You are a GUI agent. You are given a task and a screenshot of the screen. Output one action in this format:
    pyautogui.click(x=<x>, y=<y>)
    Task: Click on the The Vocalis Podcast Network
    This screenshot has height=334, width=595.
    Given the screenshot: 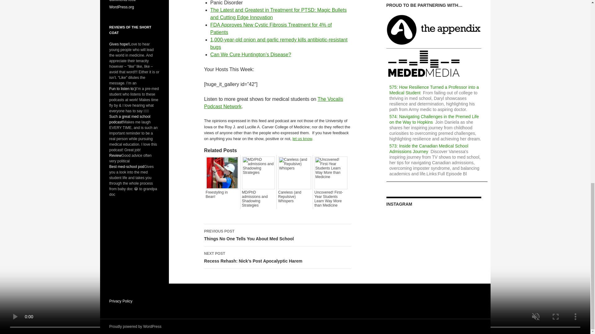 What is the action you would take?
    pyautogui.click(x=273, y=103)
    